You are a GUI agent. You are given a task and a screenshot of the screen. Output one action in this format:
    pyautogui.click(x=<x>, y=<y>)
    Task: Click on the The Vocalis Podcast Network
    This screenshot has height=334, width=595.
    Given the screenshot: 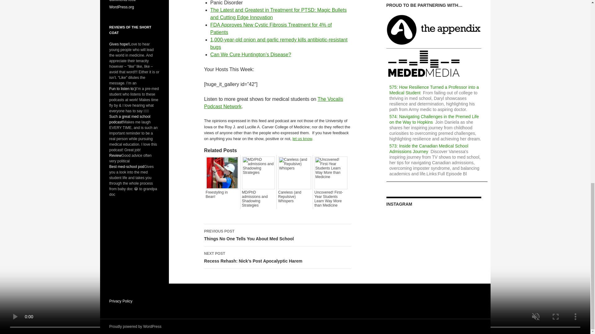 What is the action you would take?
    pyautogui.click(x=273, y=103)
    